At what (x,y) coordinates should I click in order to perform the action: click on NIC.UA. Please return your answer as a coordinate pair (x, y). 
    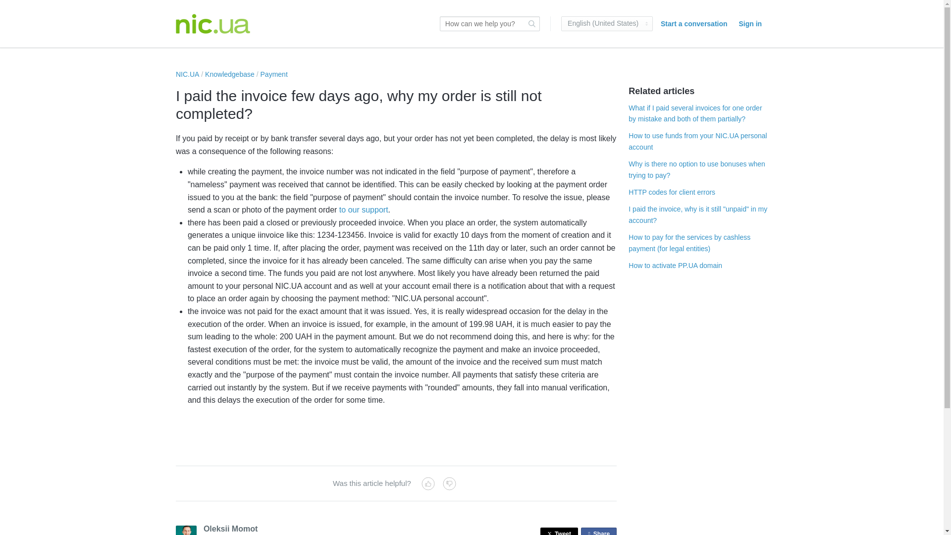
    Looking at the image, I should click on (187, 74).